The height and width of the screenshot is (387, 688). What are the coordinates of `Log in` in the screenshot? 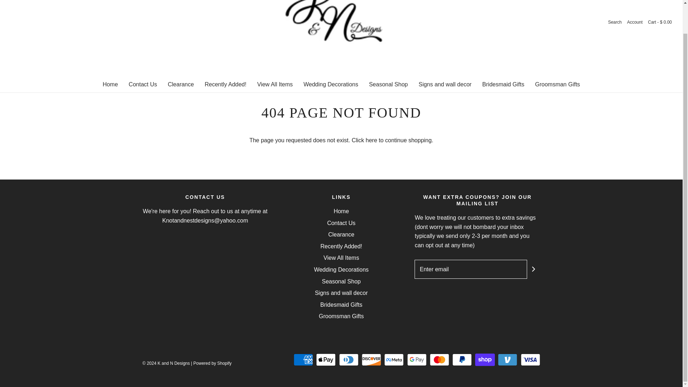 It's located at (635, 22).